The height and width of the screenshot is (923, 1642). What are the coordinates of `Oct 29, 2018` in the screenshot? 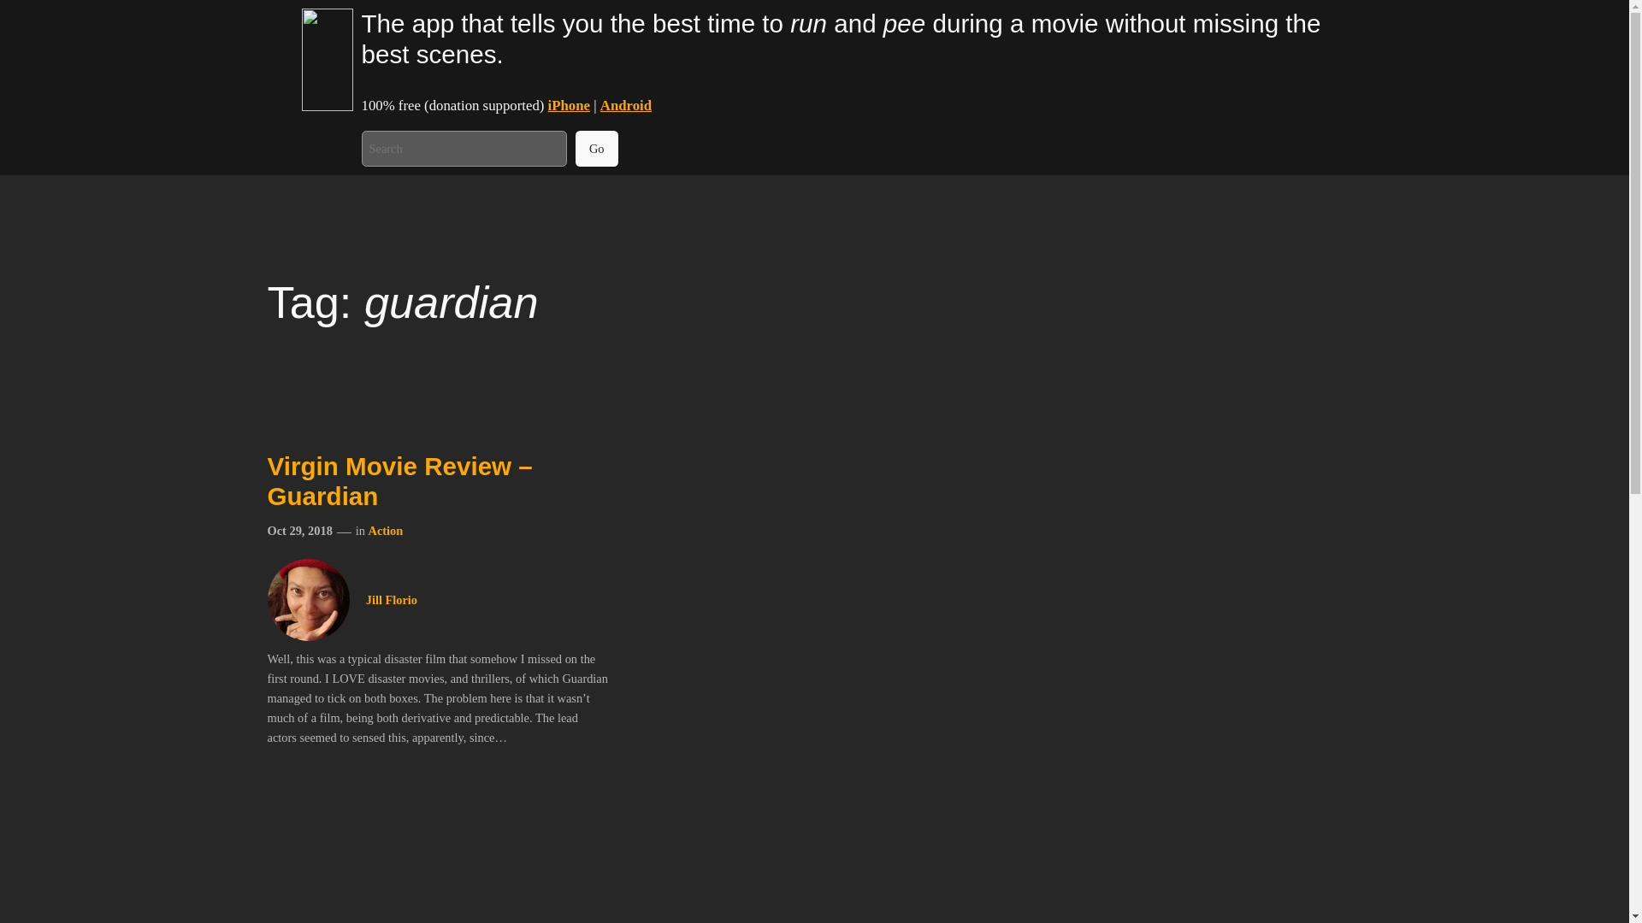 It's located at (298, 530).